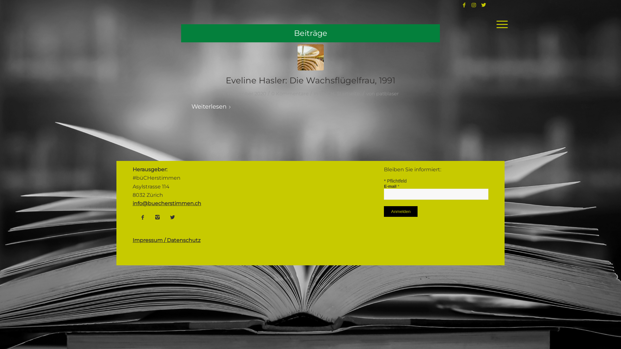 The width and height of the screenshot is (621, 349). I want to click on Facebook, so click(464, 5).